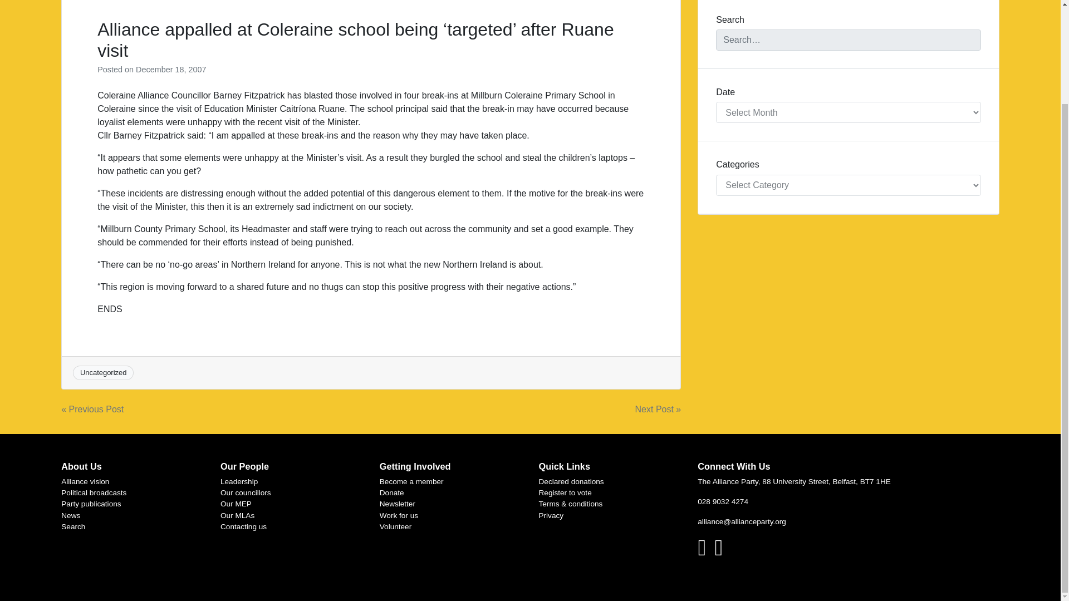 Image resolution: width=1069 pixels, height=601 pixels. I want to click on Contacting us, so click(243, 526).